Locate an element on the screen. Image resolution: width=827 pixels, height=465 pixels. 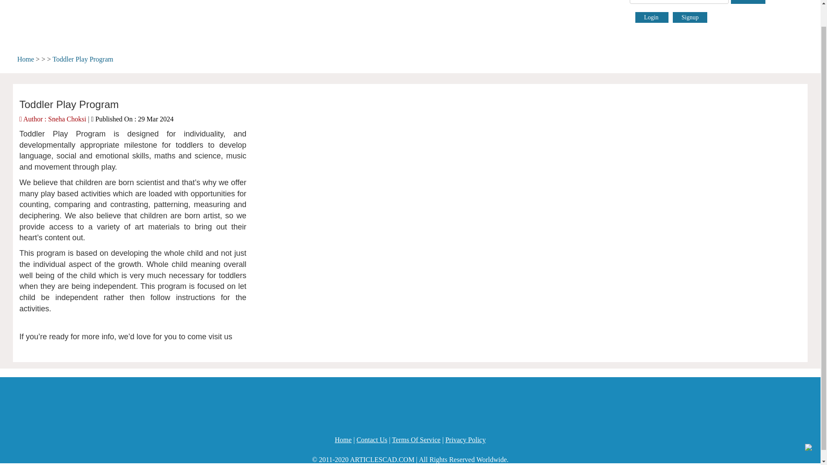
Login is located at coordinates (651, 17).